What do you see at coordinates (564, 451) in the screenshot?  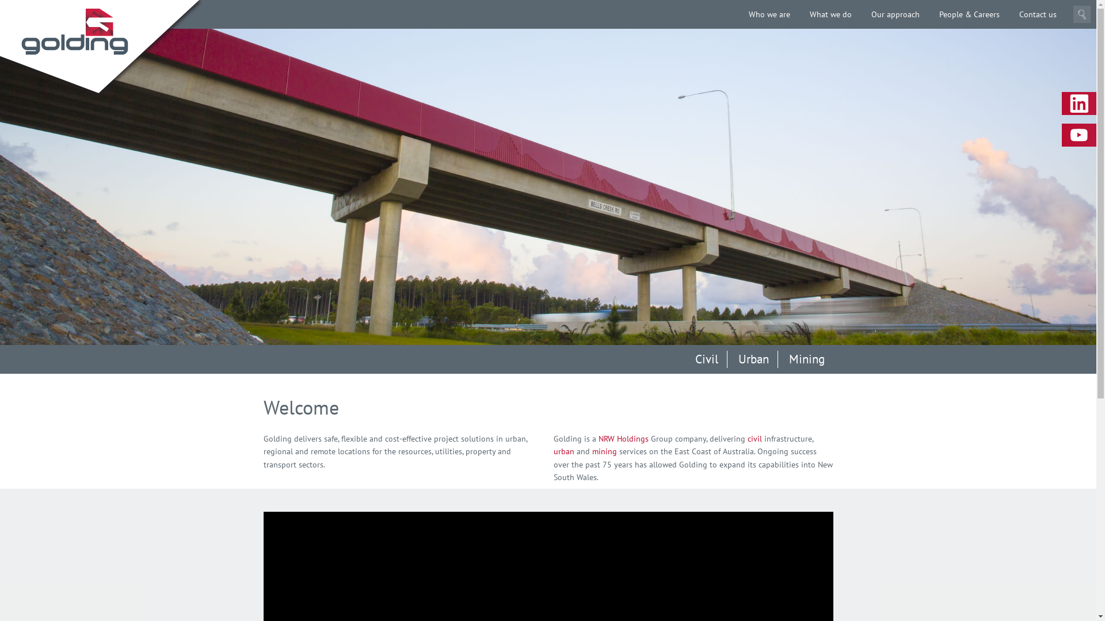 I see `urban` at bounding box center [564, 451].